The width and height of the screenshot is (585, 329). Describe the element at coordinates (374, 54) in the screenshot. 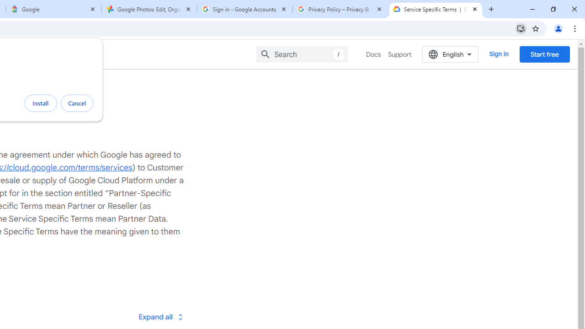

I see `Docs` at that location.